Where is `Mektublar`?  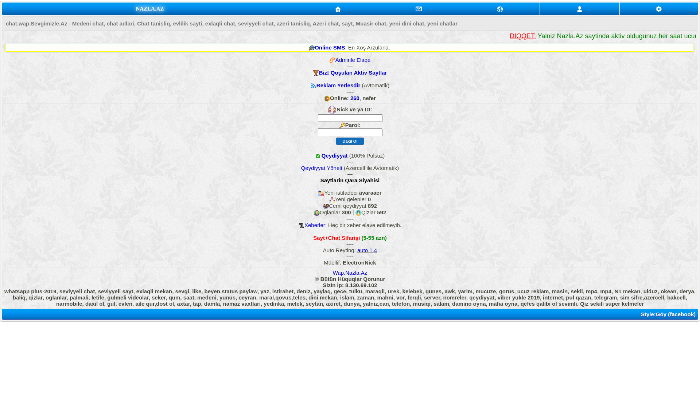
Mektublar is located at coordinates (500, 9).